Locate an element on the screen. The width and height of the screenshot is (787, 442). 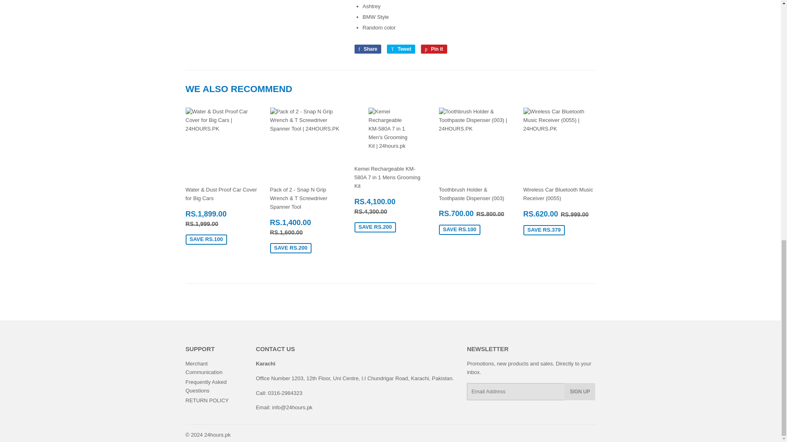
Share on Facebook is located at coordinates (367, 49).